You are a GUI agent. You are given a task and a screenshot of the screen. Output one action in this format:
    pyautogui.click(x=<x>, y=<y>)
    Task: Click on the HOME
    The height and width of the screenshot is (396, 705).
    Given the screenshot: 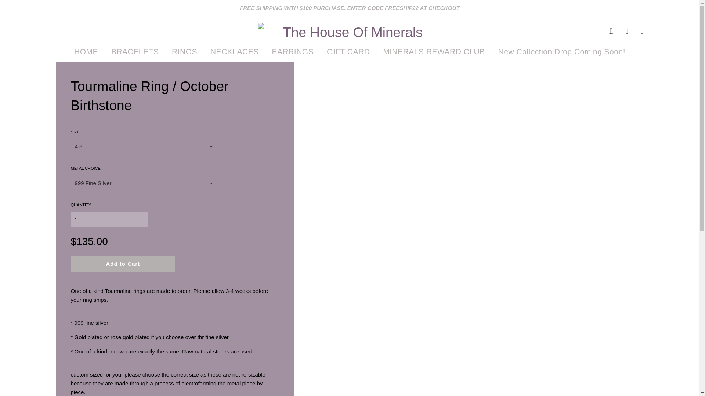 What is the action you would take?
    pyautogui.click(x=86, y=51)
    